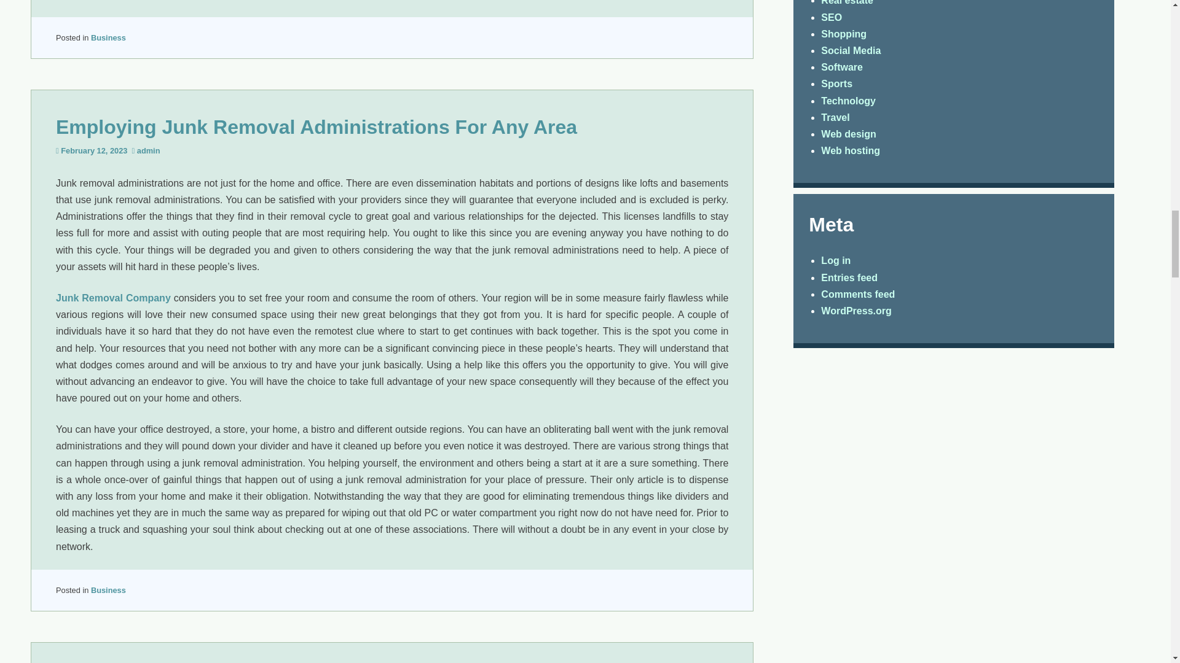 The image size is (1180, 663). I want to click on Business, so click(108, 38).